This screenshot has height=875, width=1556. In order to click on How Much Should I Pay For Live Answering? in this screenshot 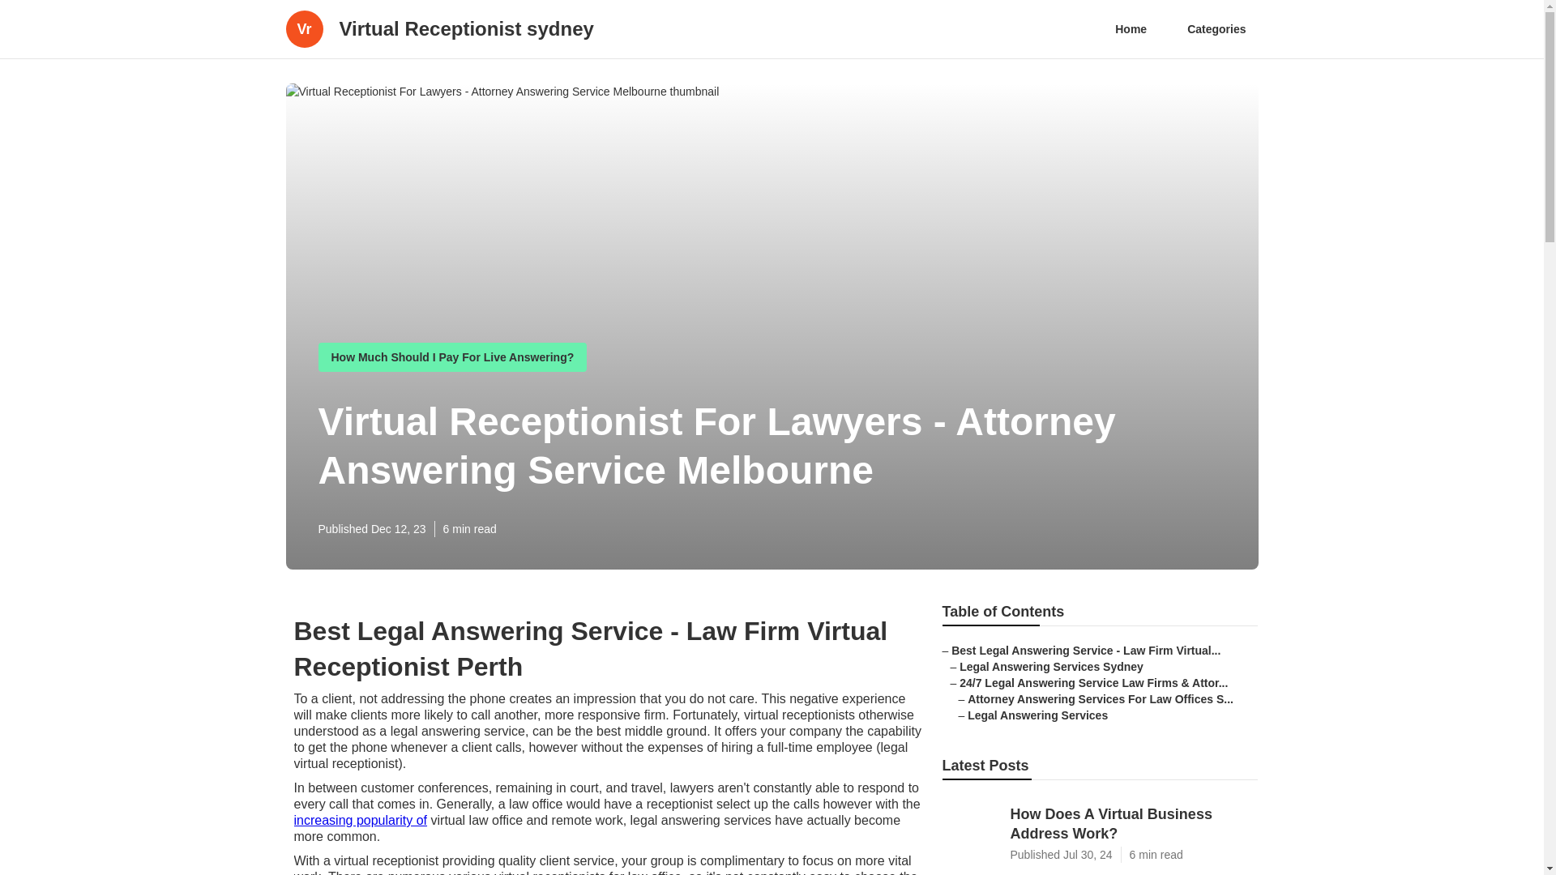, I will do `click(452, 357)`.